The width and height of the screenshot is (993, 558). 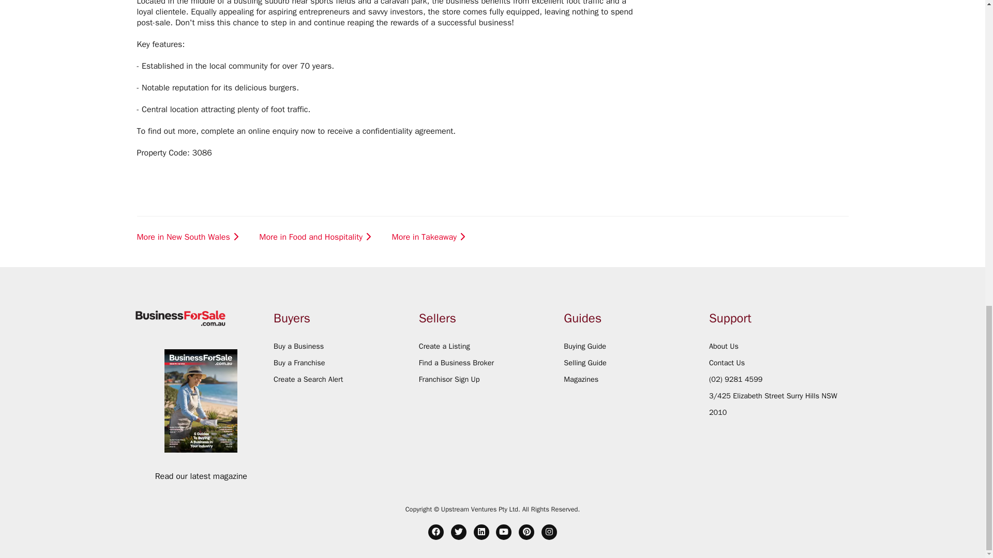 What do you see at coordinates (316, 306) in the screenshot?
I see `More in Food and Hospitality` at bounding box center [316, 306].